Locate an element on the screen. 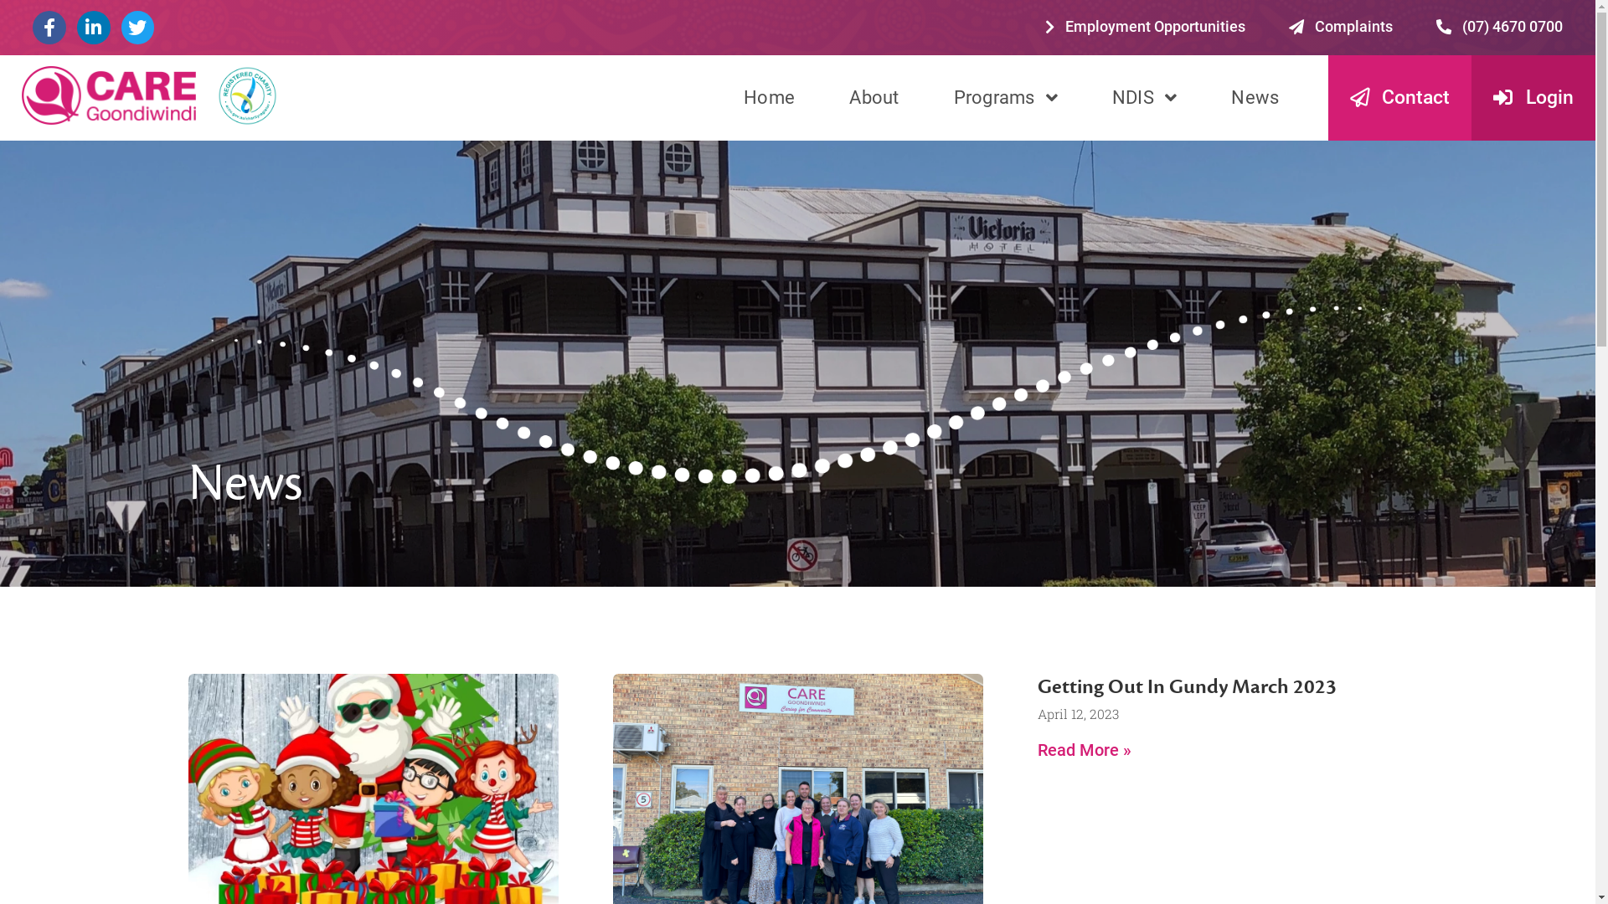 The height and width of the screenshot is (904, 1608). Twitter is located at coordinates (106, 22).